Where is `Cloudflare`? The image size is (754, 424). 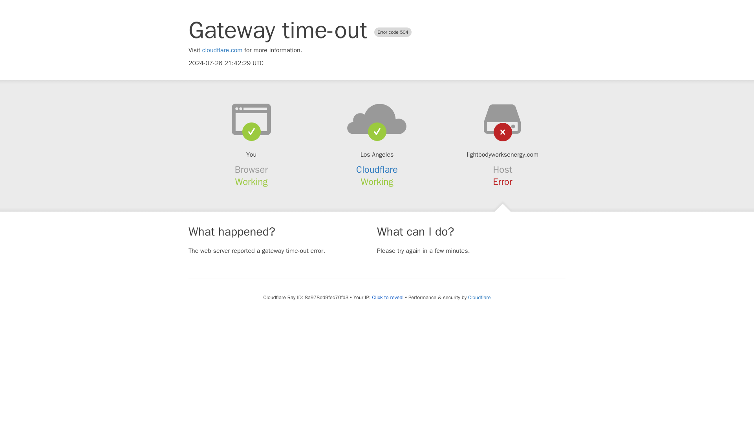 Cloudflare is located at coordinates (377, 170).